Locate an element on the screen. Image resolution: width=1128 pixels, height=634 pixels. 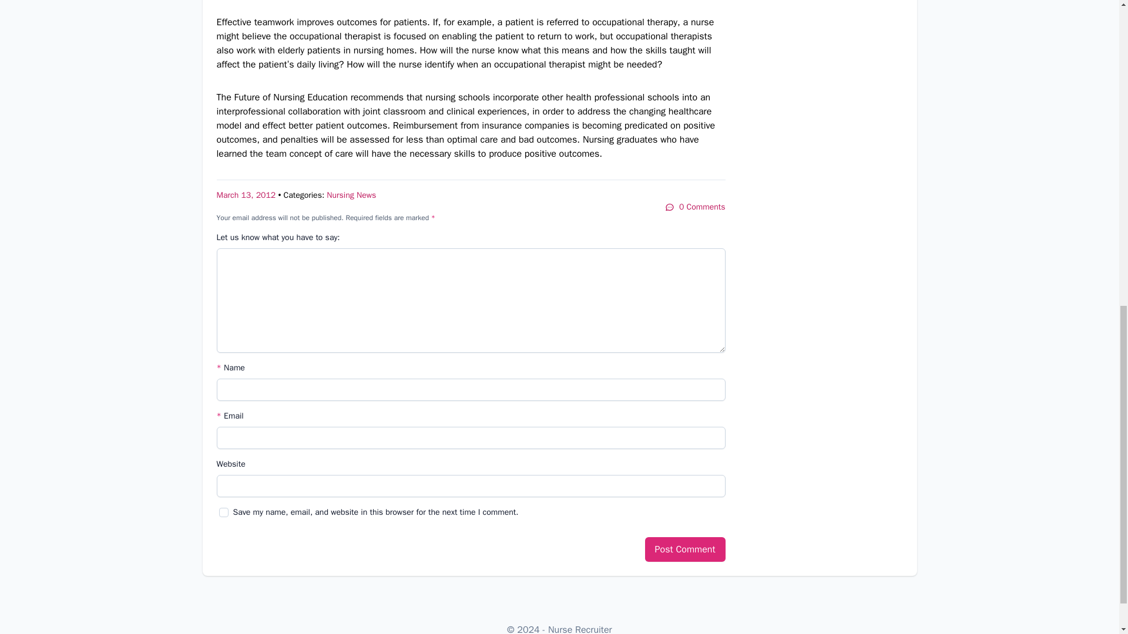
Go to comment section is located at coordinates (695, 207).